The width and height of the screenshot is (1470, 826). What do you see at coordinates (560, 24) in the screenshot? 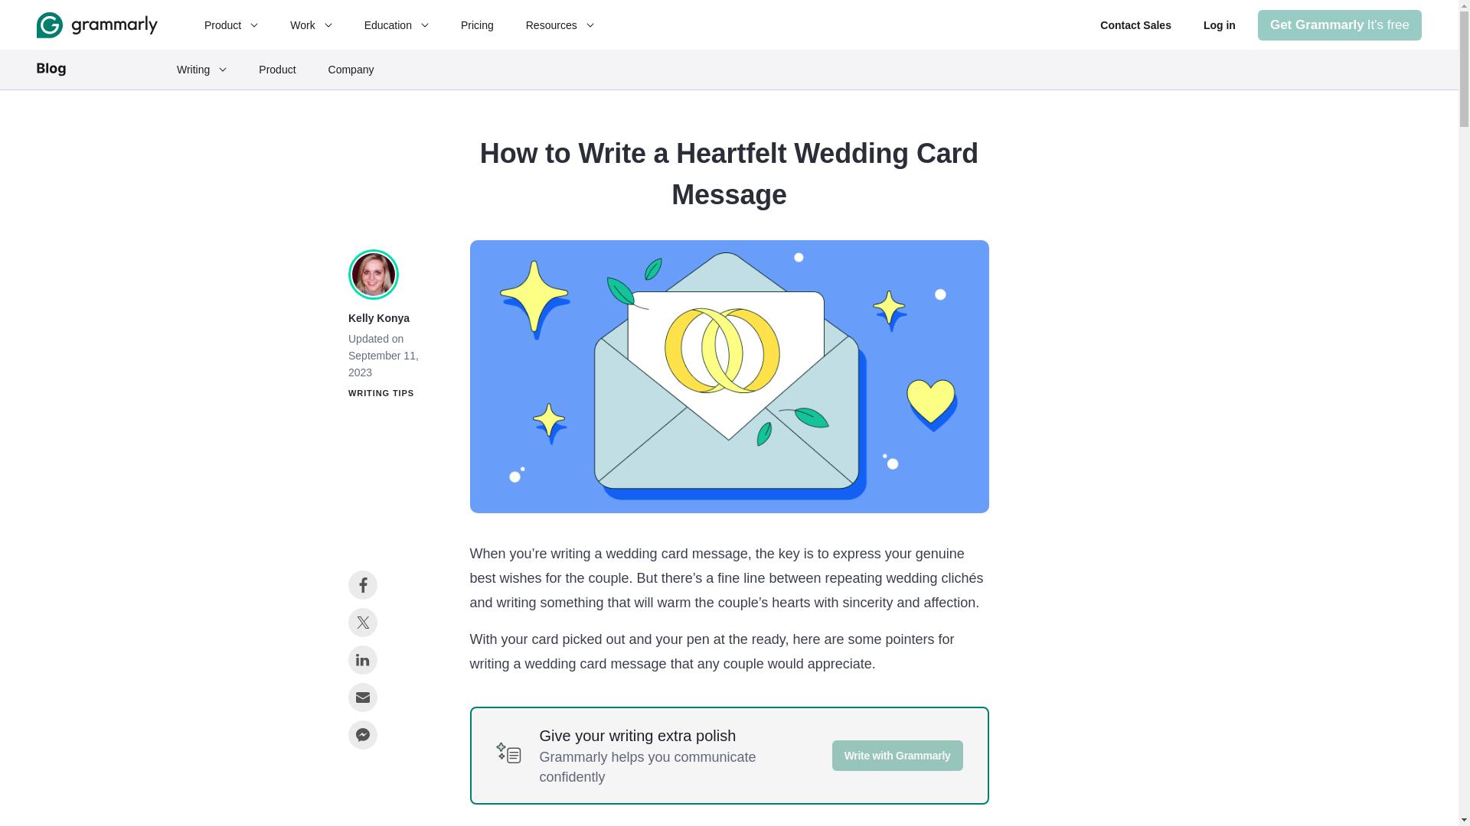
I see `Resources` at bounding box center [560, 24].